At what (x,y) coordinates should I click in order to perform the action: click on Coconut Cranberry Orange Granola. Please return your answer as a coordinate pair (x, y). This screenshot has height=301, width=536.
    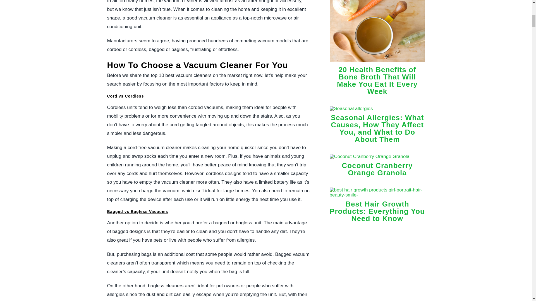
    Looking at the image, I should click on (377, 169).